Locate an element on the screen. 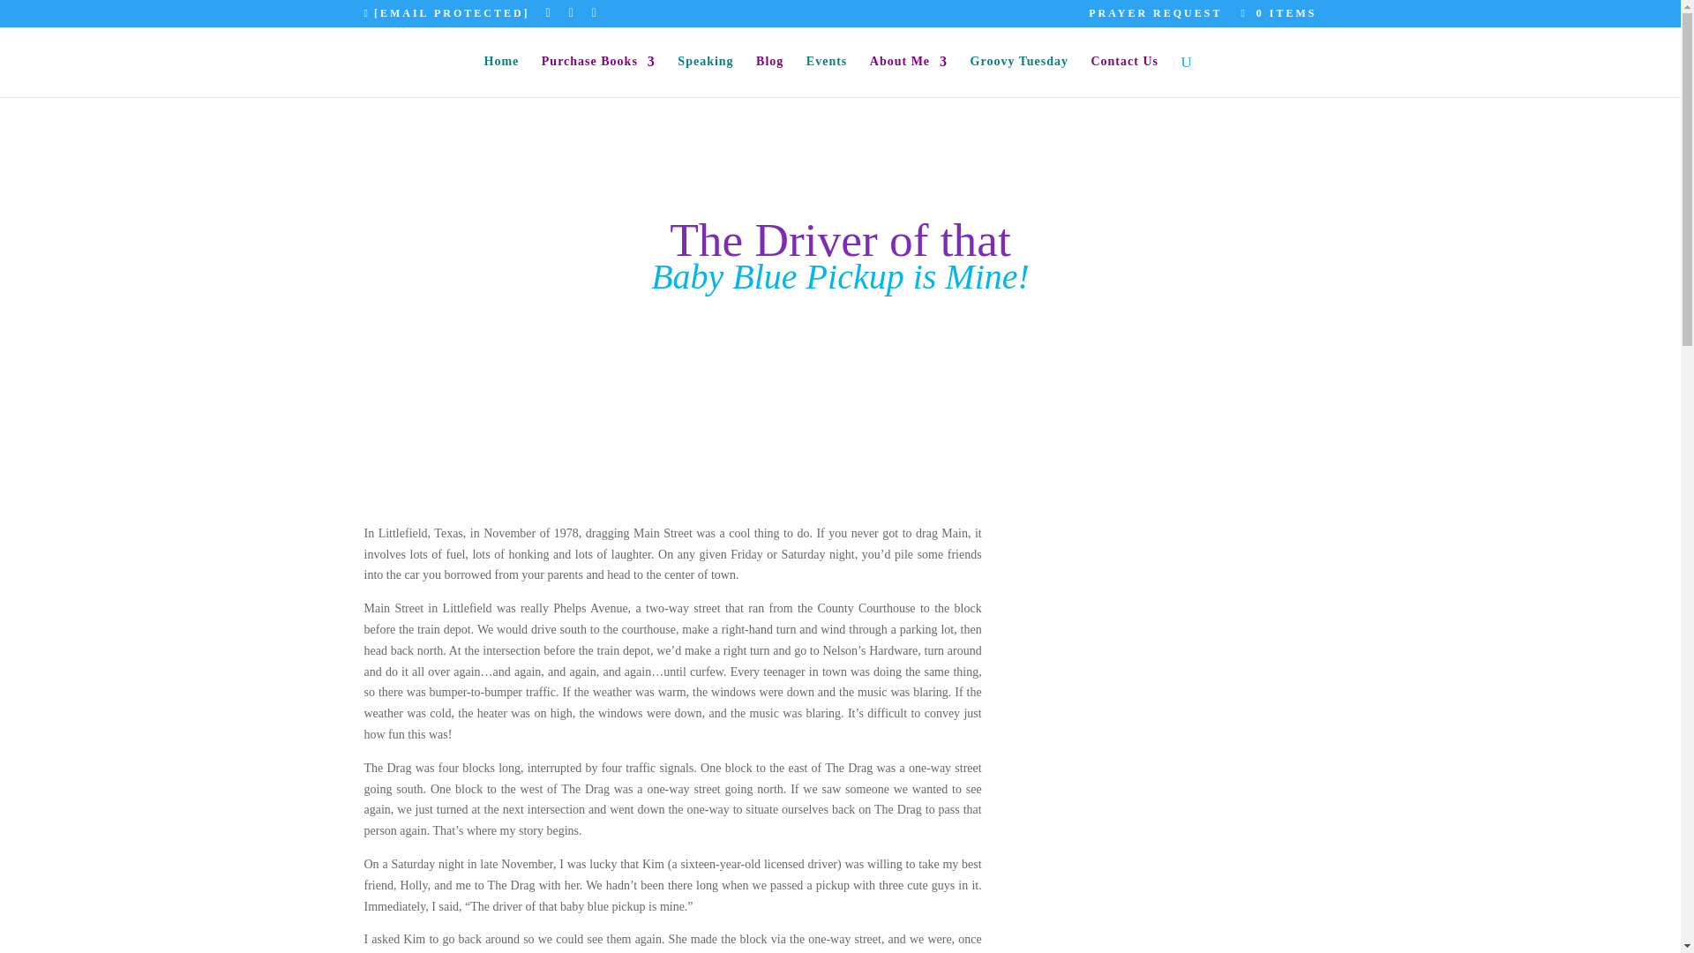 The width and height of the screenshot is (1694, 953). Purchase Books is located at coordinates (598, 76).